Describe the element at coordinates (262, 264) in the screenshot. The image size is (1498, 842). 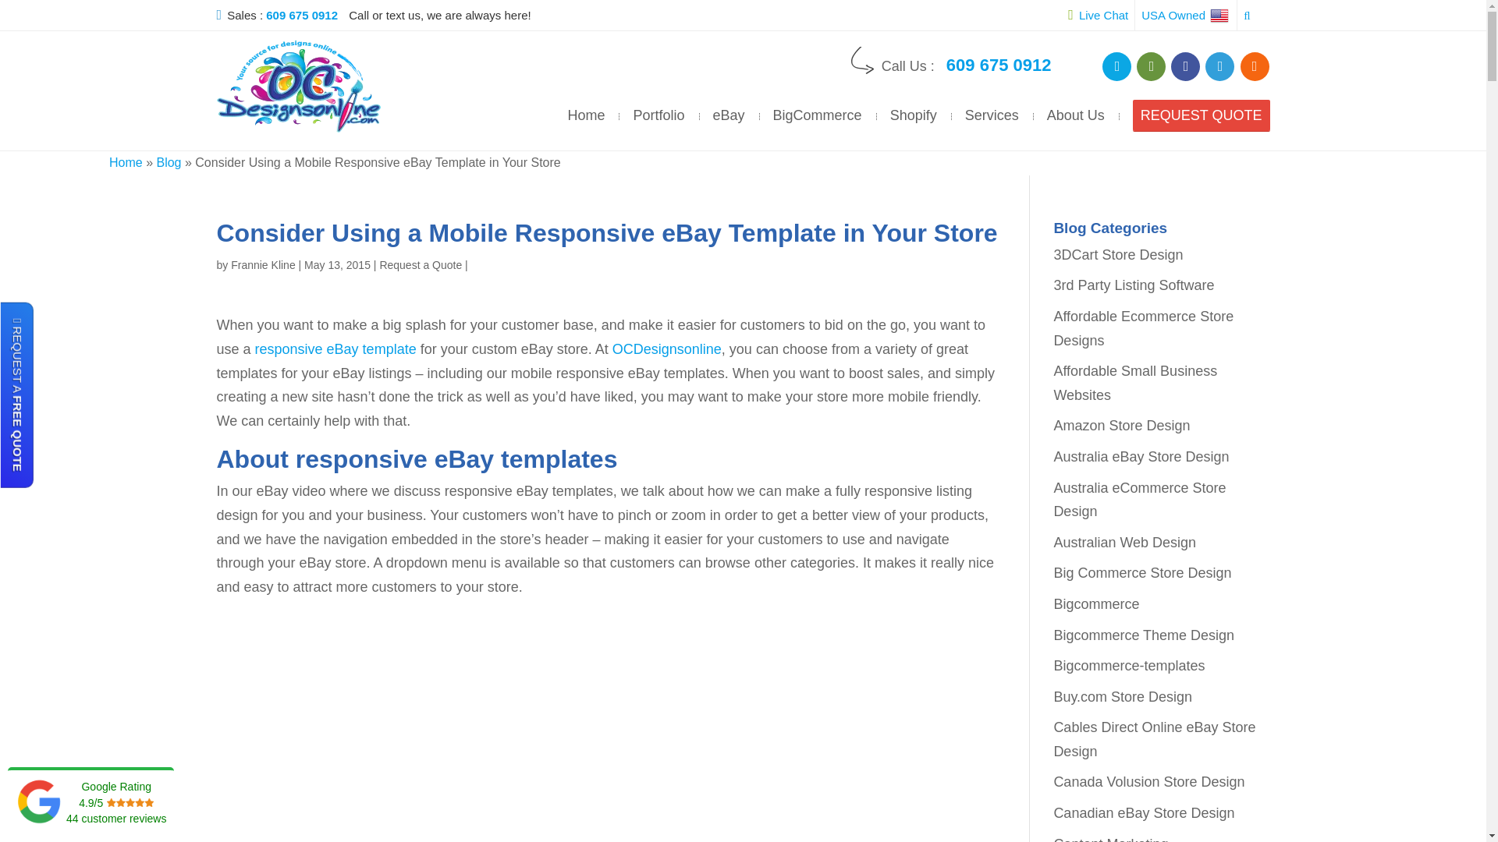
I see `Posts by Frannie Kline` at that location.